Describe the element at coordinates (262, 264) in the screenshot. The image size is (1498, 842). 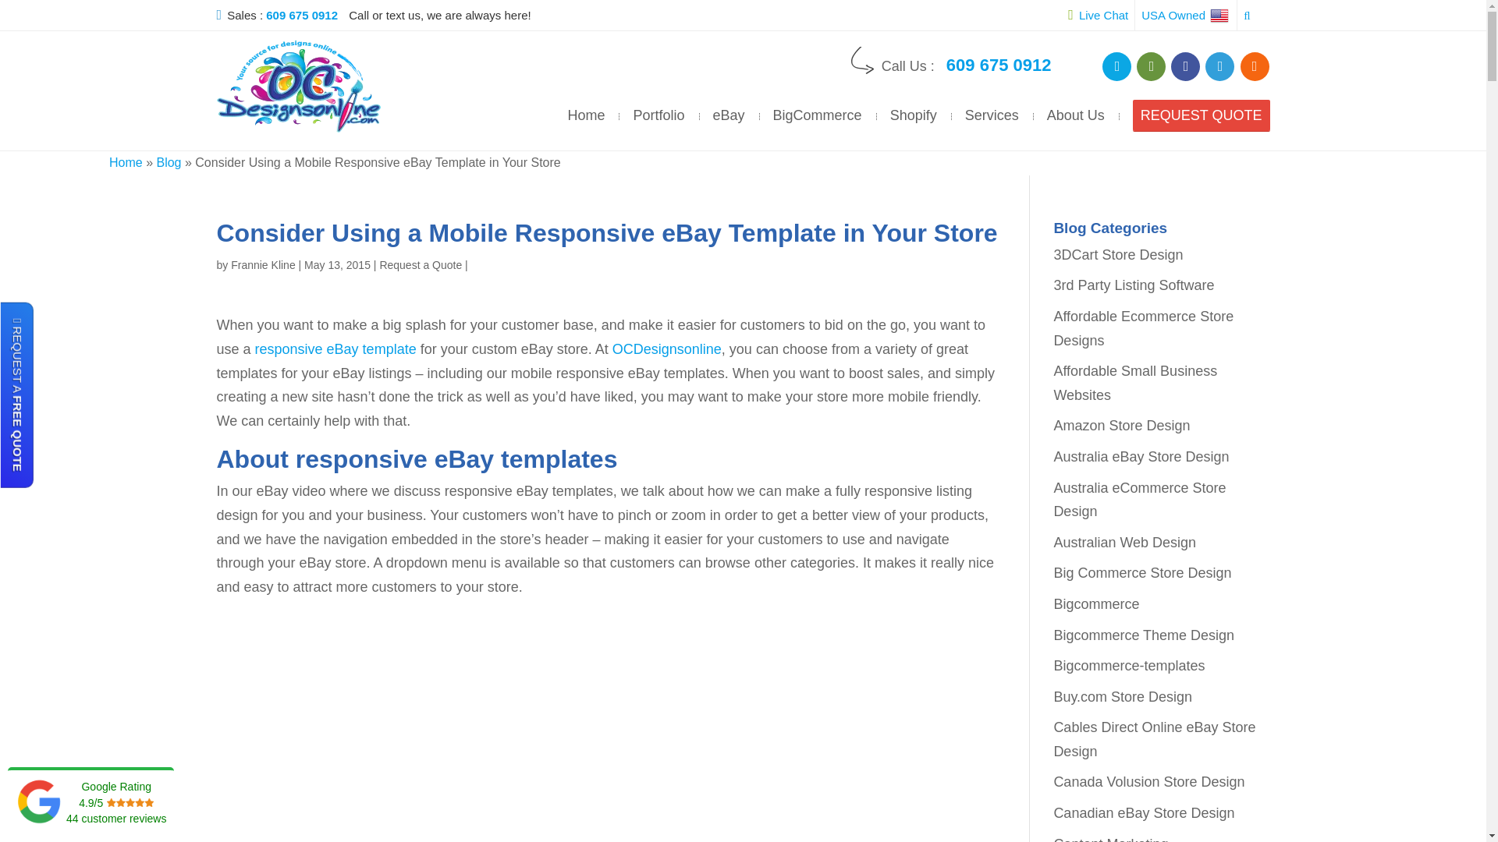
I see `Posts by Frannie Kline` at that location.